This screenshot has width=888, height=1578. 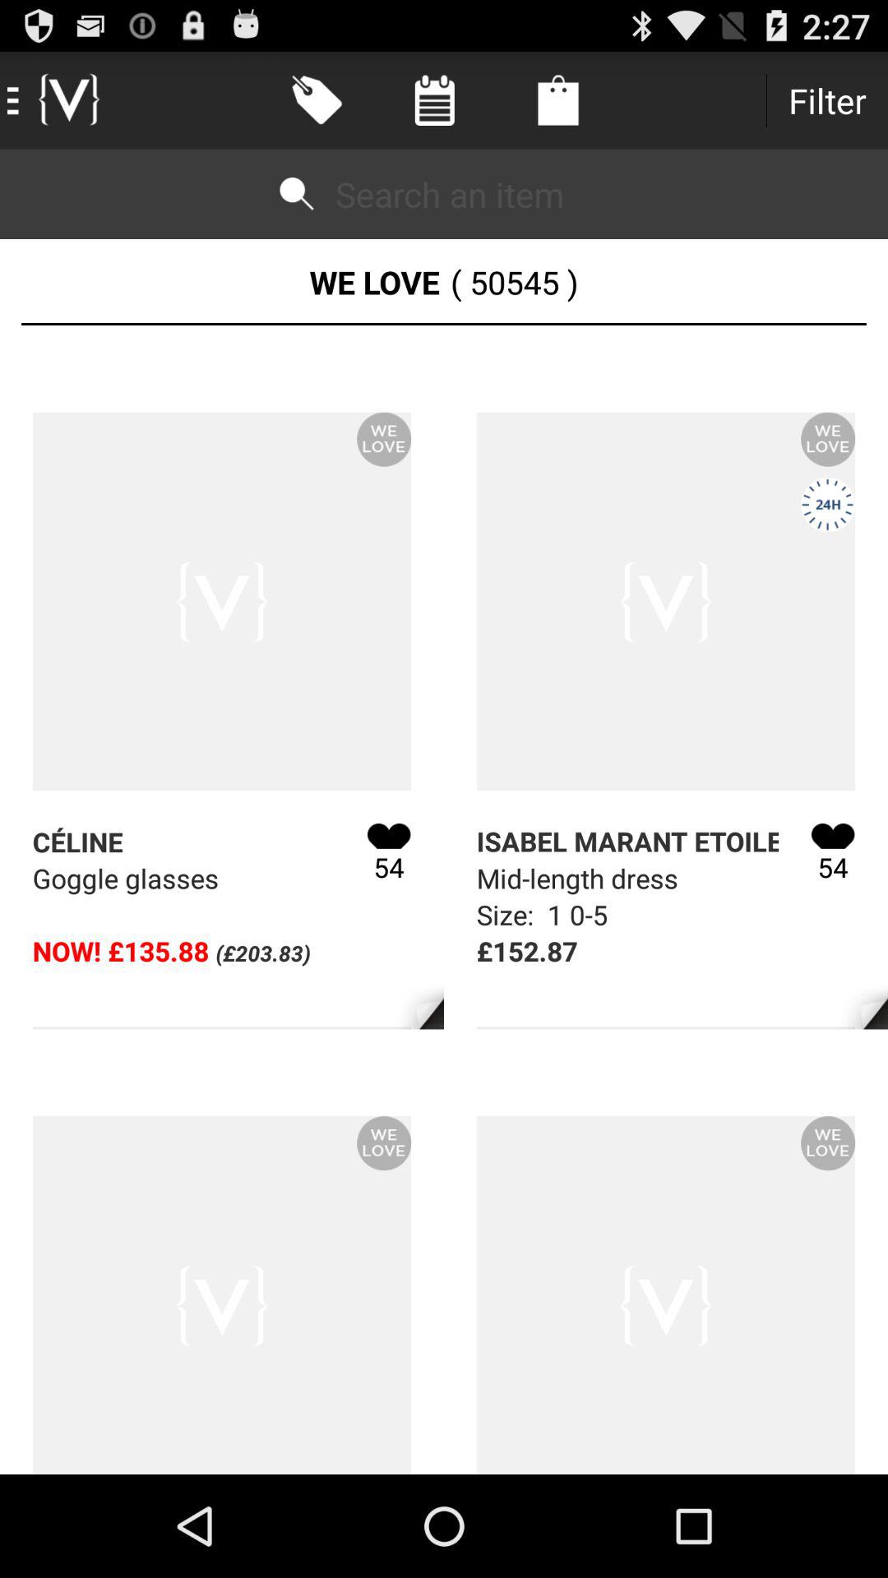 I want to click on click on the 2nd icon to the left side from filter, so click(x=434, y=100).